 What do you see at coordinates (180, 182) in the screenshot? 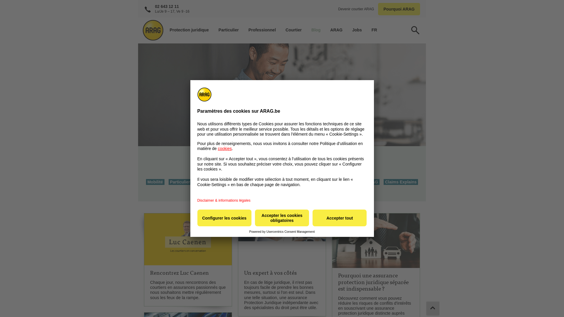
I see `Particulier` at bounding box center [180, 182].